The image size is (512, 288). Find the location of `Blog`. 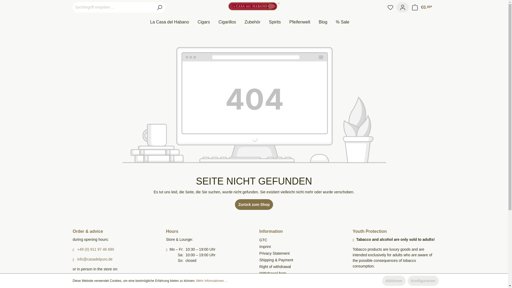

Blog is located at coordinates (327, 23).